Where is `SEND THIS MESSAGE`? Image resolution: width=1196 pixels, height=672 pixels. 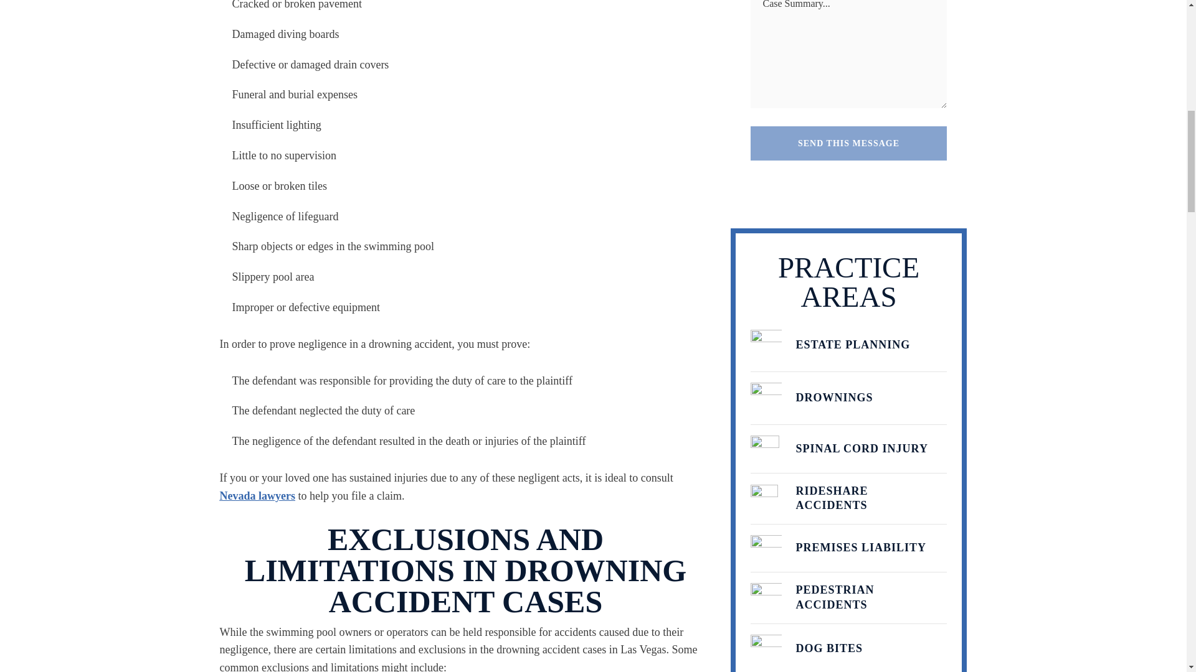
SEND THIS MESSAGE is located at coordinates (848, 143).